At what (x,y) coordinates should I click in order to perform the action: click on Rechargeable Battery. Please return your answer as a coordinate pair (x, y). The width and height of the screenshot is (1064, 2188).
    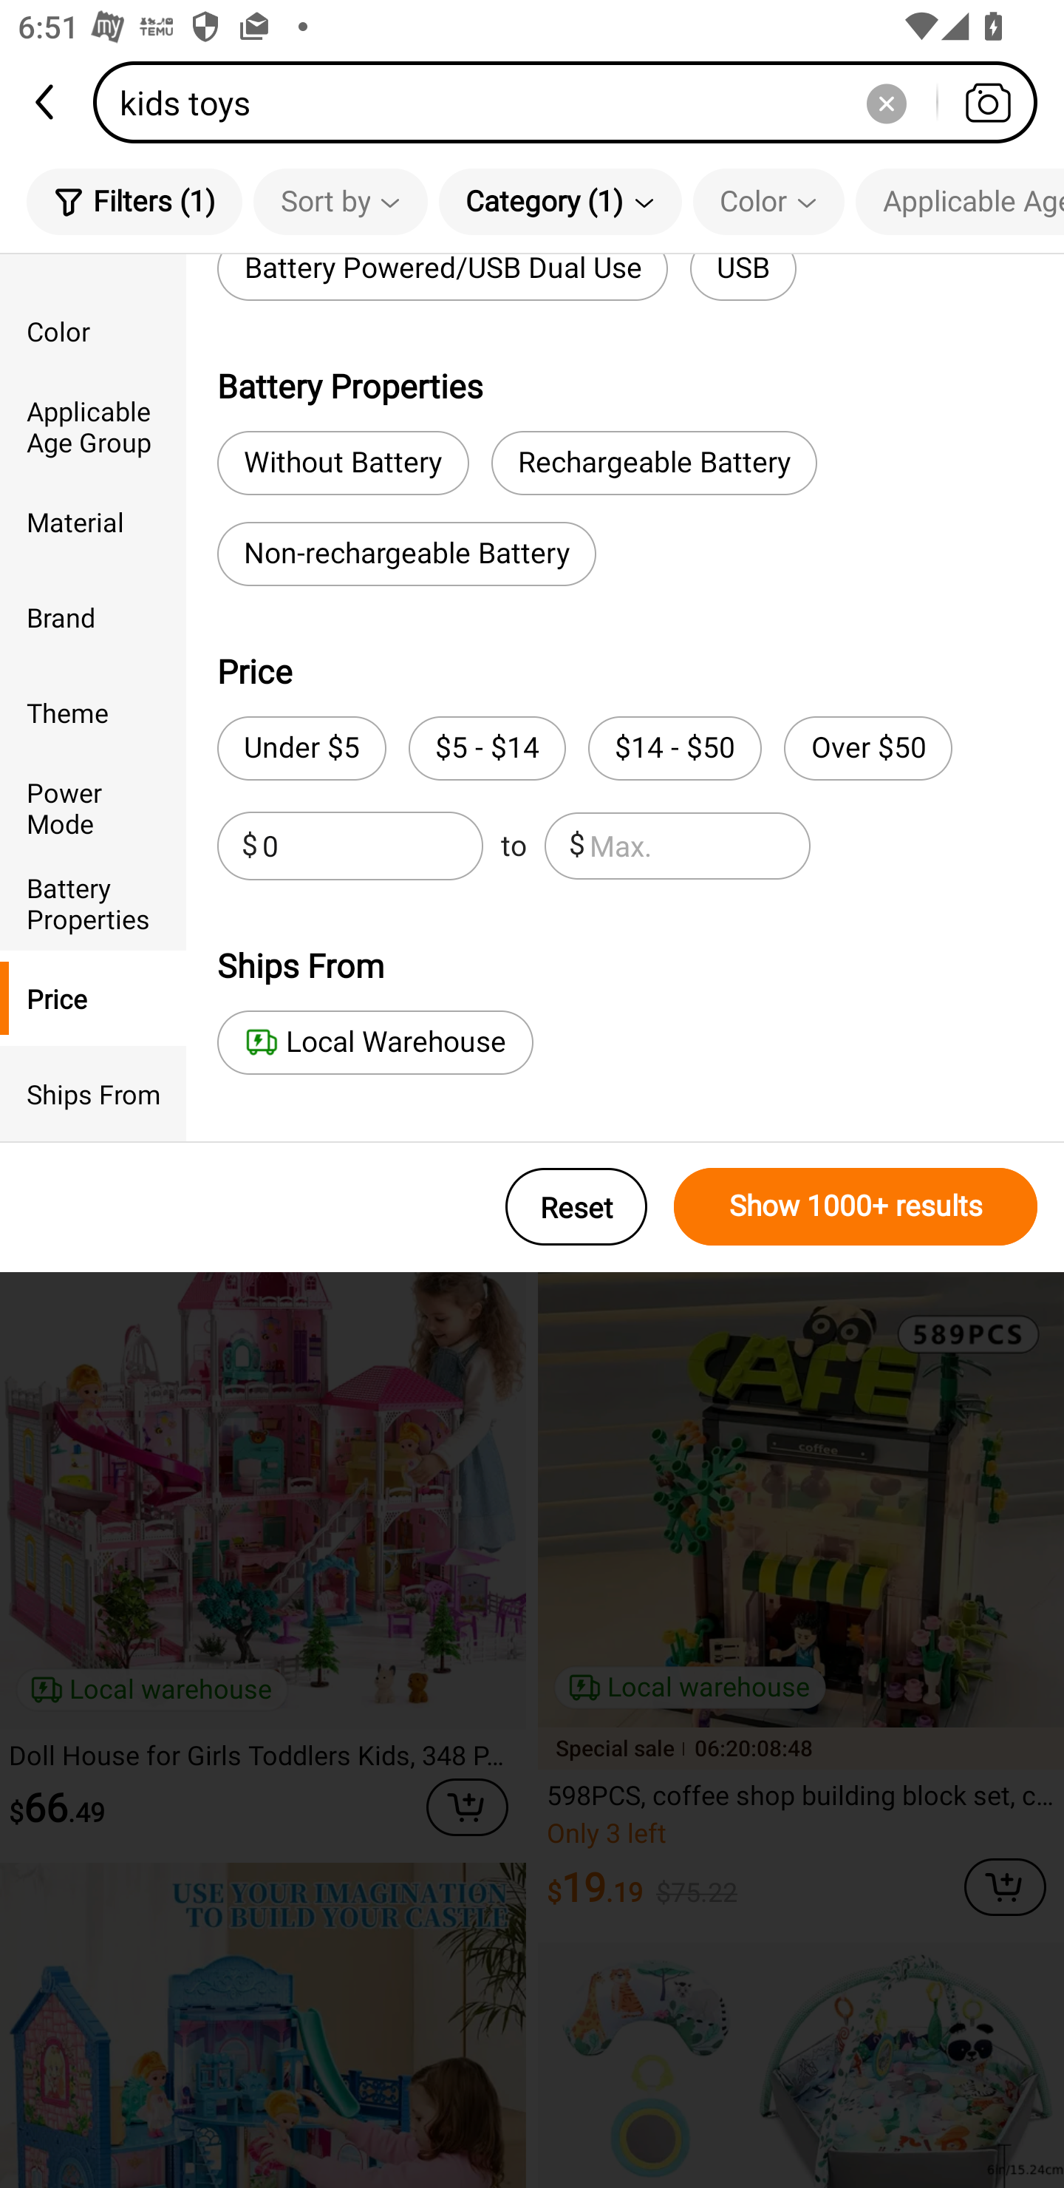
    Looking at the image, I should click on (654, 463).